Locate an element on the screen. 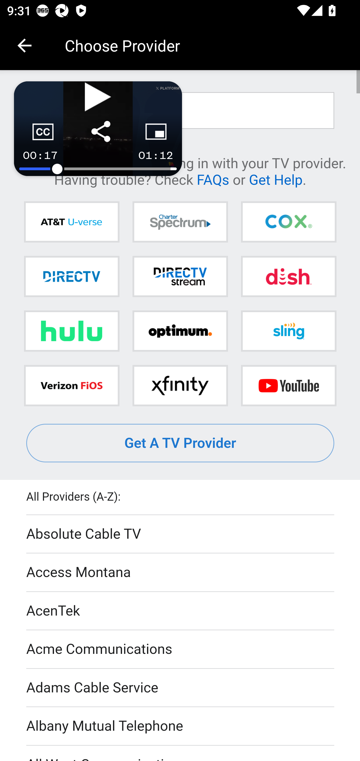 This screenshot has width=360, height=761. Get Help is located at coordinates (276, 179).